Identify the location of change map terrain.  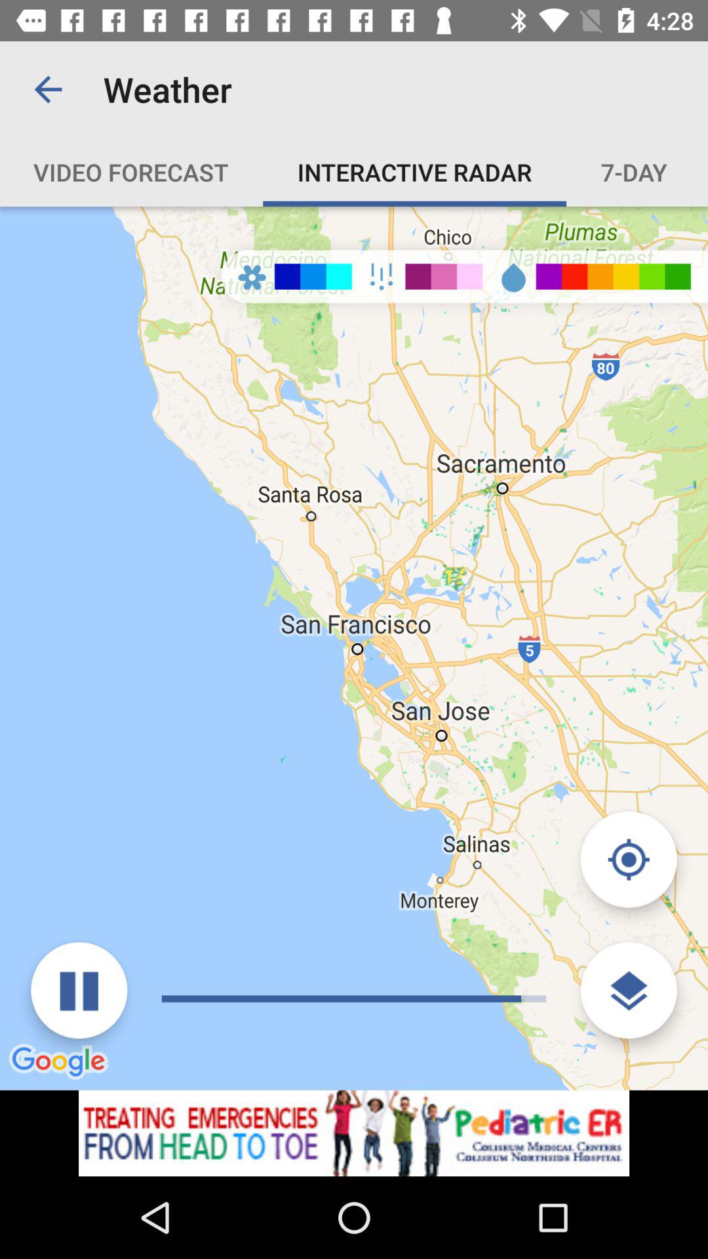
(628, 990).